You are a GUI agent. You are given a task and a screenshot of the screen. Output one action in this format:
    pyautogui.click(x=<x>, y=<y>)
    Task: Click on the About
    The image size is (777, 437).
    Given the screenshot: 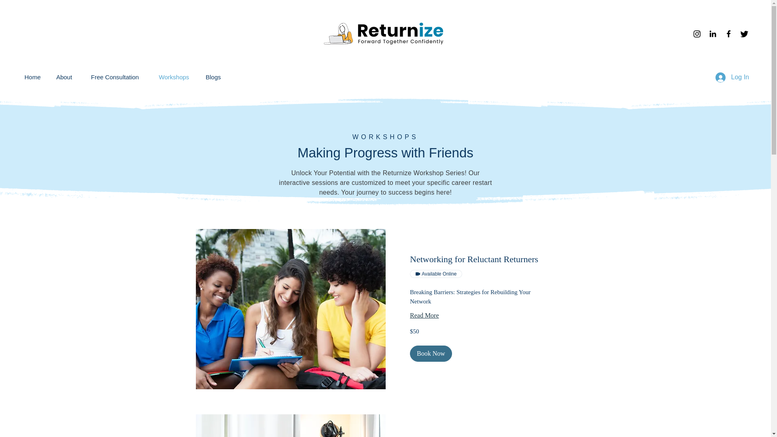 What is the action you would take?
    pyautogui.click(x=64, y=77)
    